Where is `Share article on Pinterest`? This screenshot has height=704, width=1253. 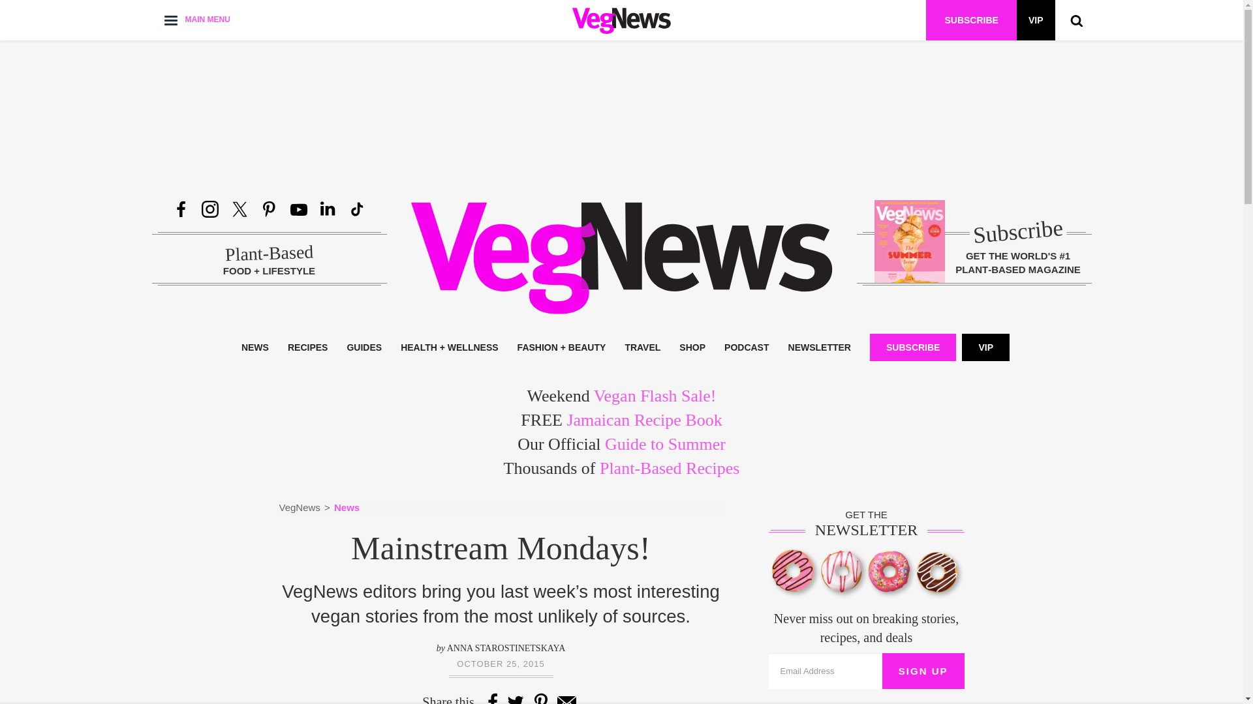 Share article on Pinterest is located at coordinates (541, 698).